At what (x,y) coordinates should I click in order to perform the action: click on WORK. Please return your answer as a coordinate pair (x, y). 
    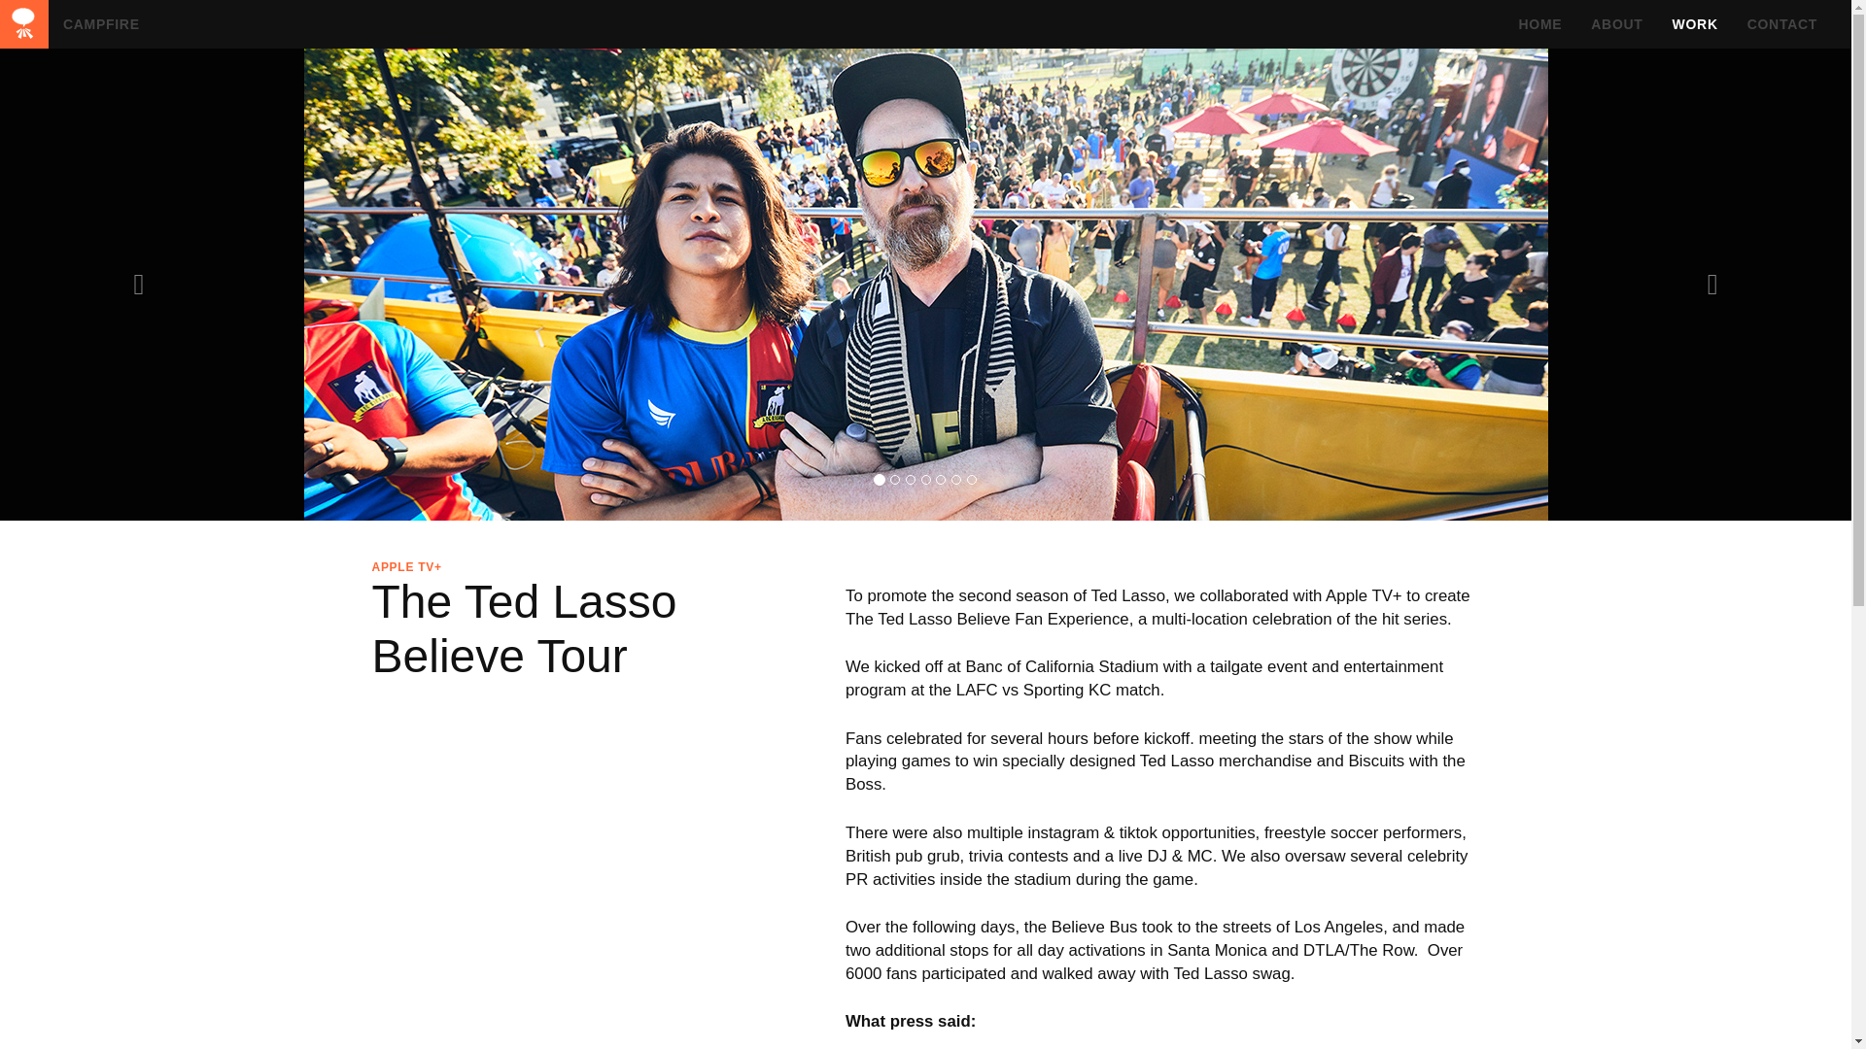
    Looking at the image, I should click on (1695, 23).